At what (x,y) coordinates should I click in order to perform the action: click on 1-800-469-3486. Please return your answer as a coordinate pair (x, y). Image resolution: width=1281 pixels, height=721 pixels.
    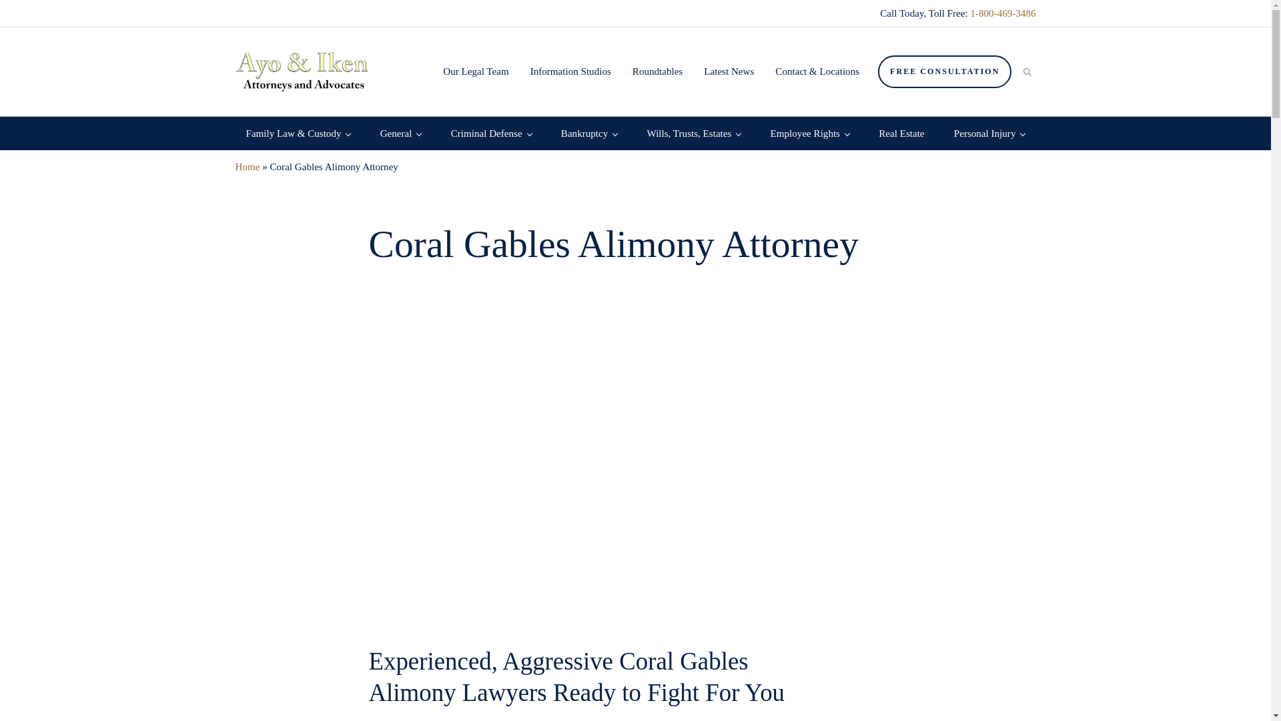
    Looking at the image, I should click on (1002, 13).